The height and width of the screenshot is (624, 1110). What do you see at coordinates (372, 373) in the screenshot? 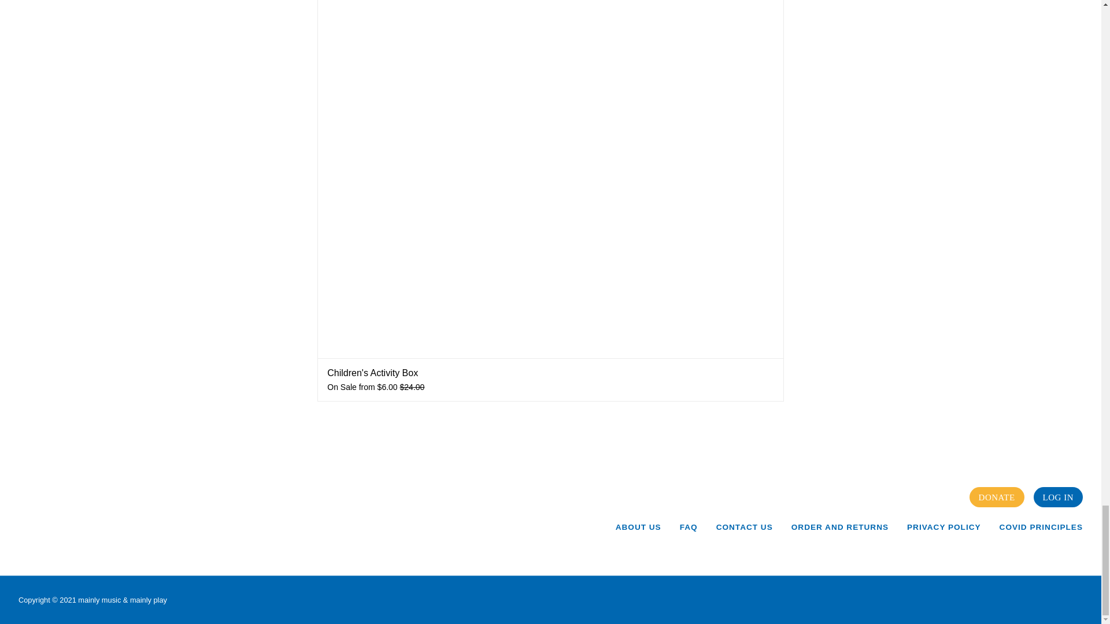
I see `Children's Activity Box` at bounding box center [372, 373].